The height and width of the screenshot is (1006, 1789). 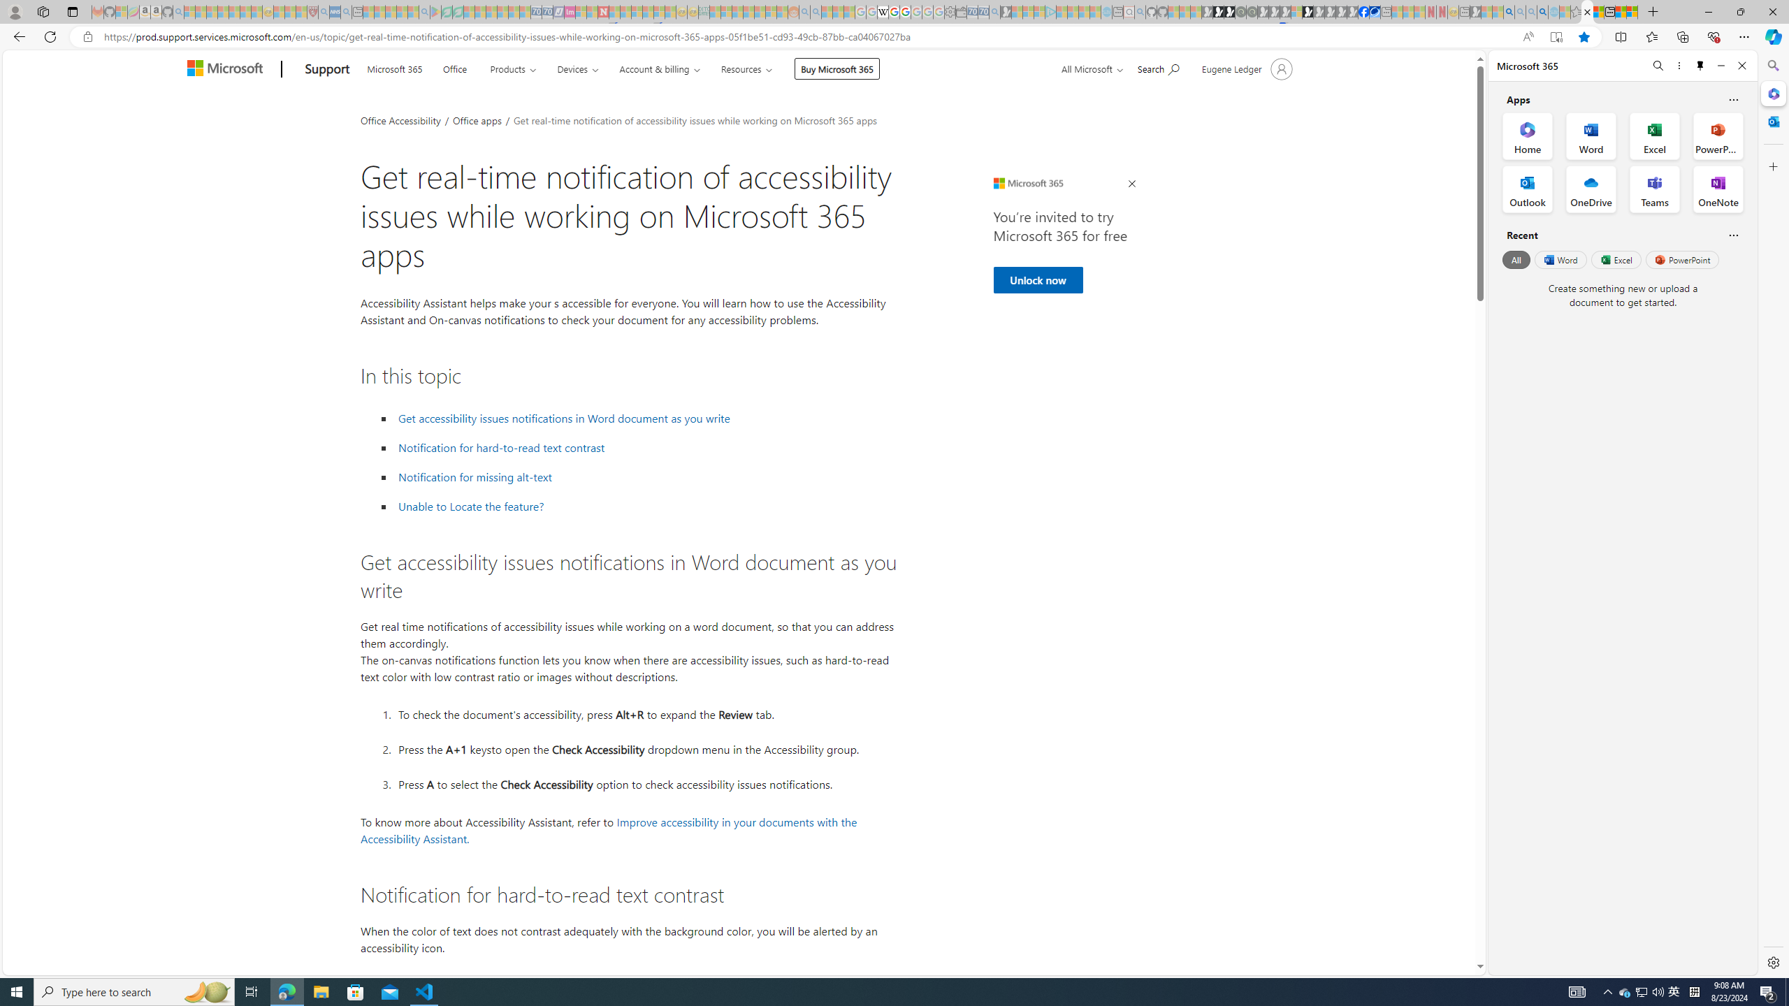 I want to click on Teams Office App, so click(x=1655, y=189).